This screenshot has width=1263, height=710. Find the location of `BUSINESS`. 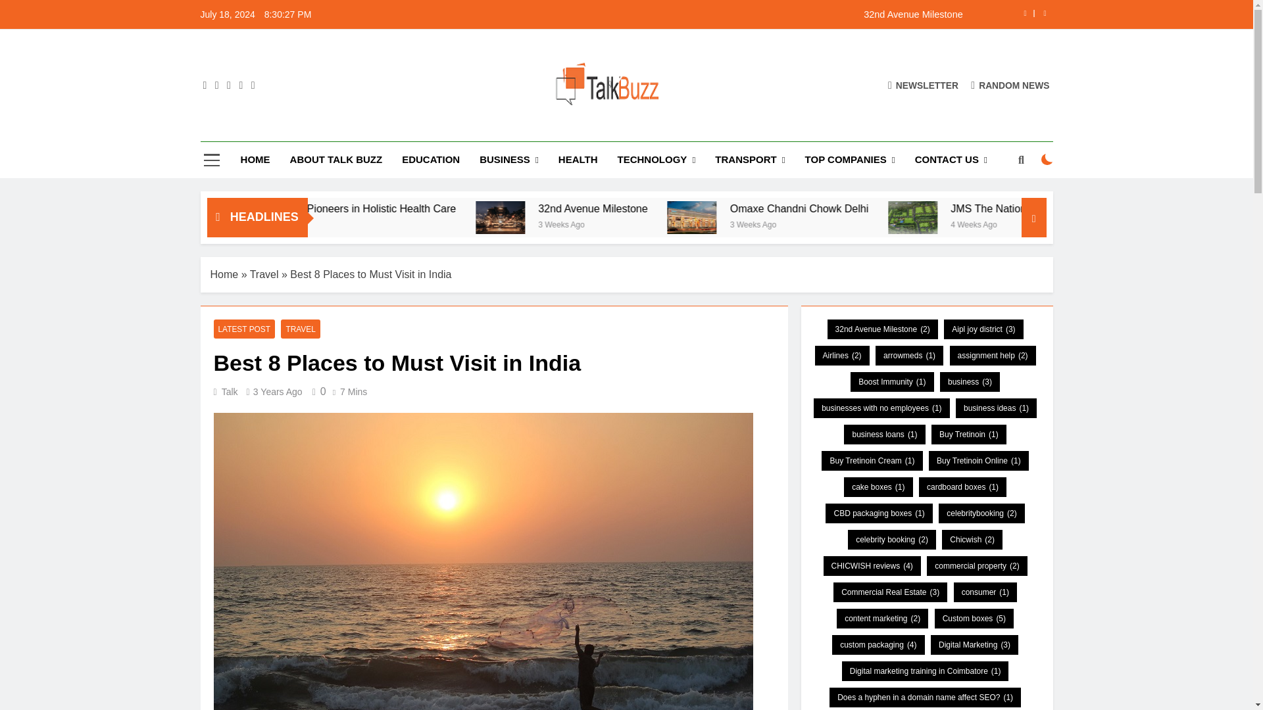

BUSINESS is located at coordinates (509, 160).